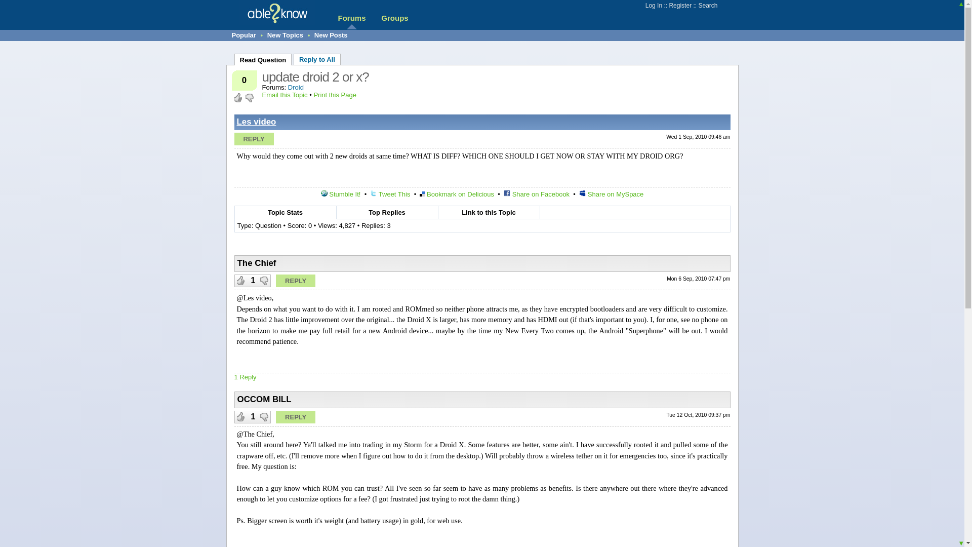 Image resolution: width=972 pixels, height=547 pixels. What do you see at coordinates (340, 193) in the screenshot?
I see `Stumble It!` at bounding box center [340, 193].